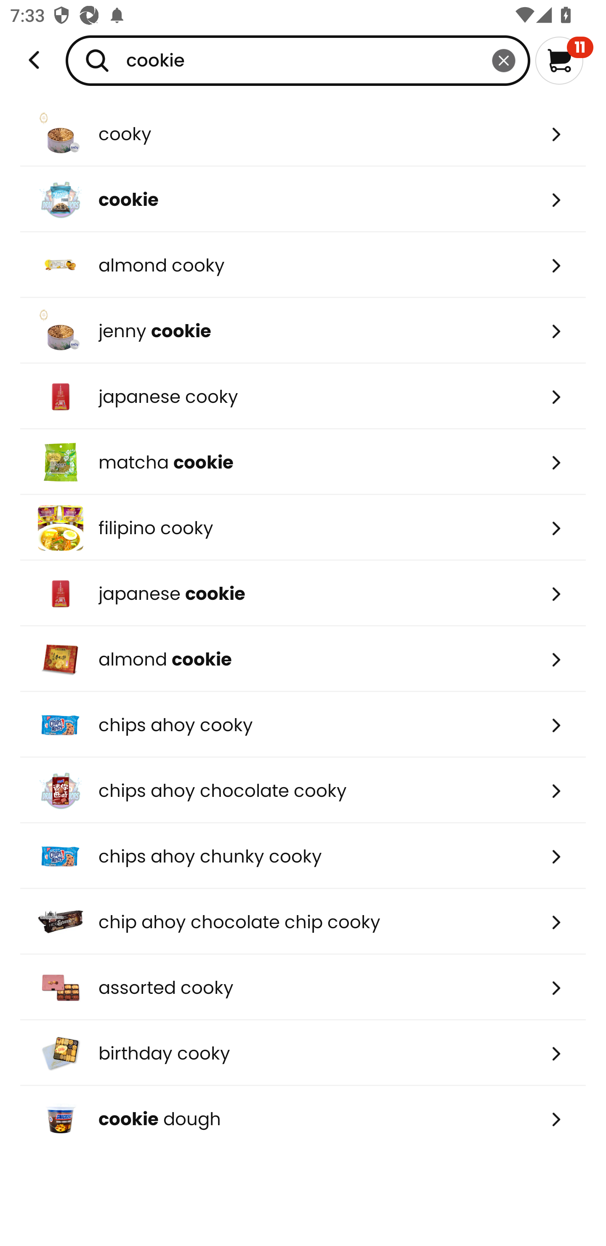 Image resolution: width=606 pixels, height=1246 pixels. What do you see at coordinates (303, 856) in the screenshot?
I see `chips ahoy chunky cooky` at bounding box center [303, 856].